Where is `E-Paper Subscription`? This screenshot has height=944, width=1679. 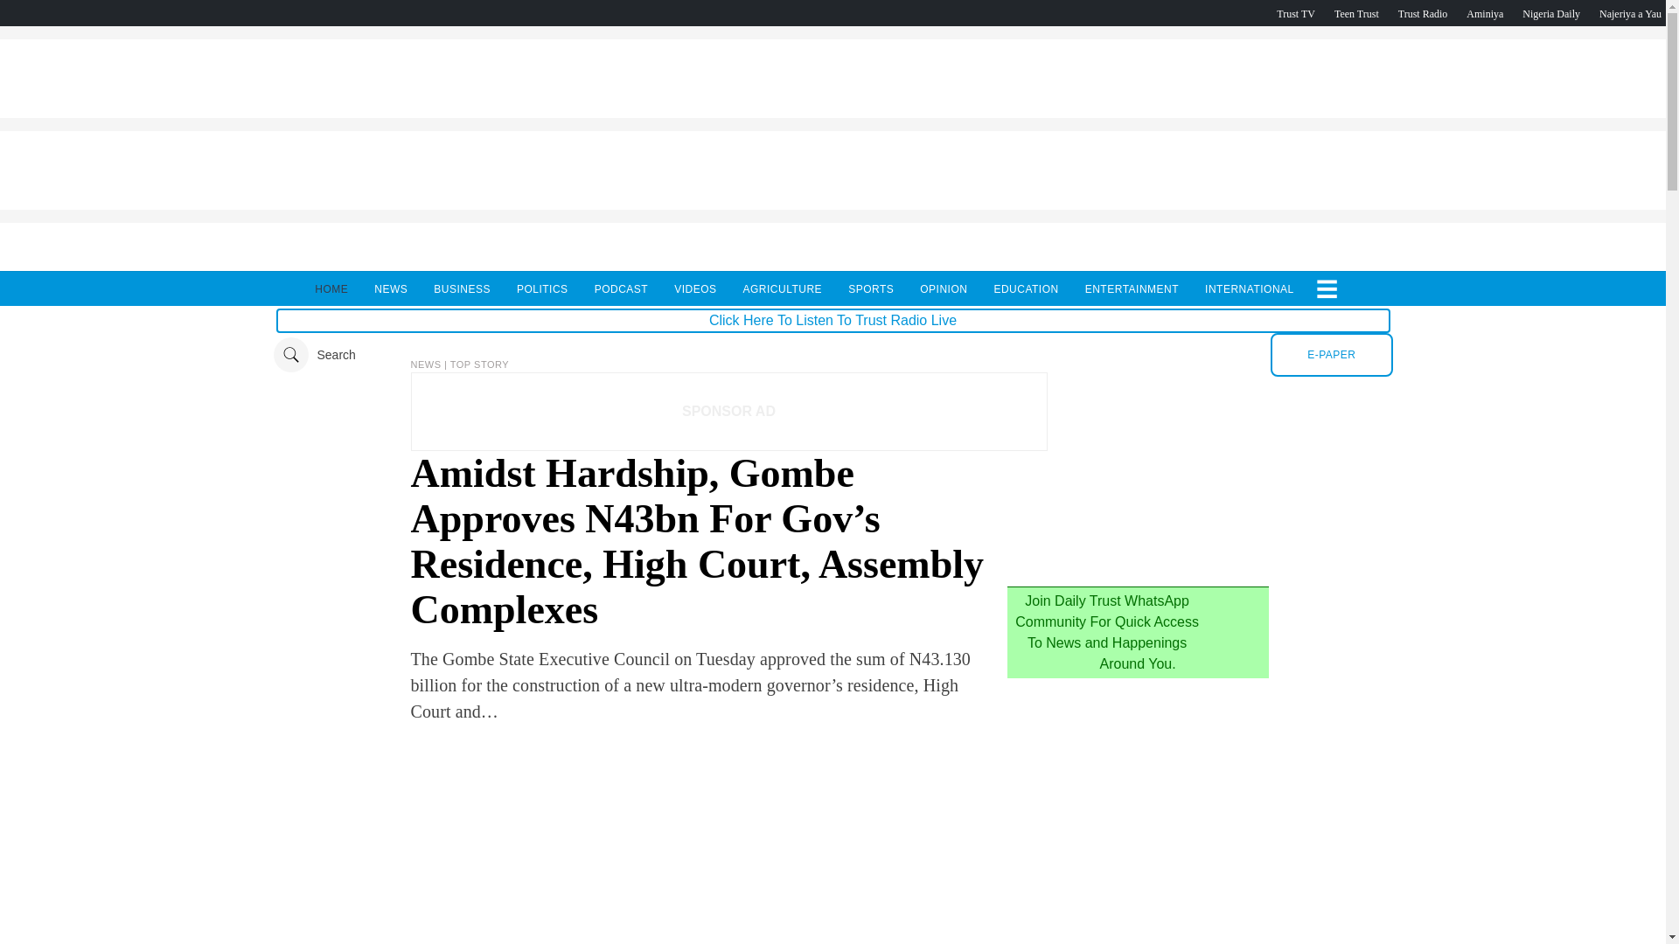 E-Paper Subscription is located at coordinates (1331, 355).